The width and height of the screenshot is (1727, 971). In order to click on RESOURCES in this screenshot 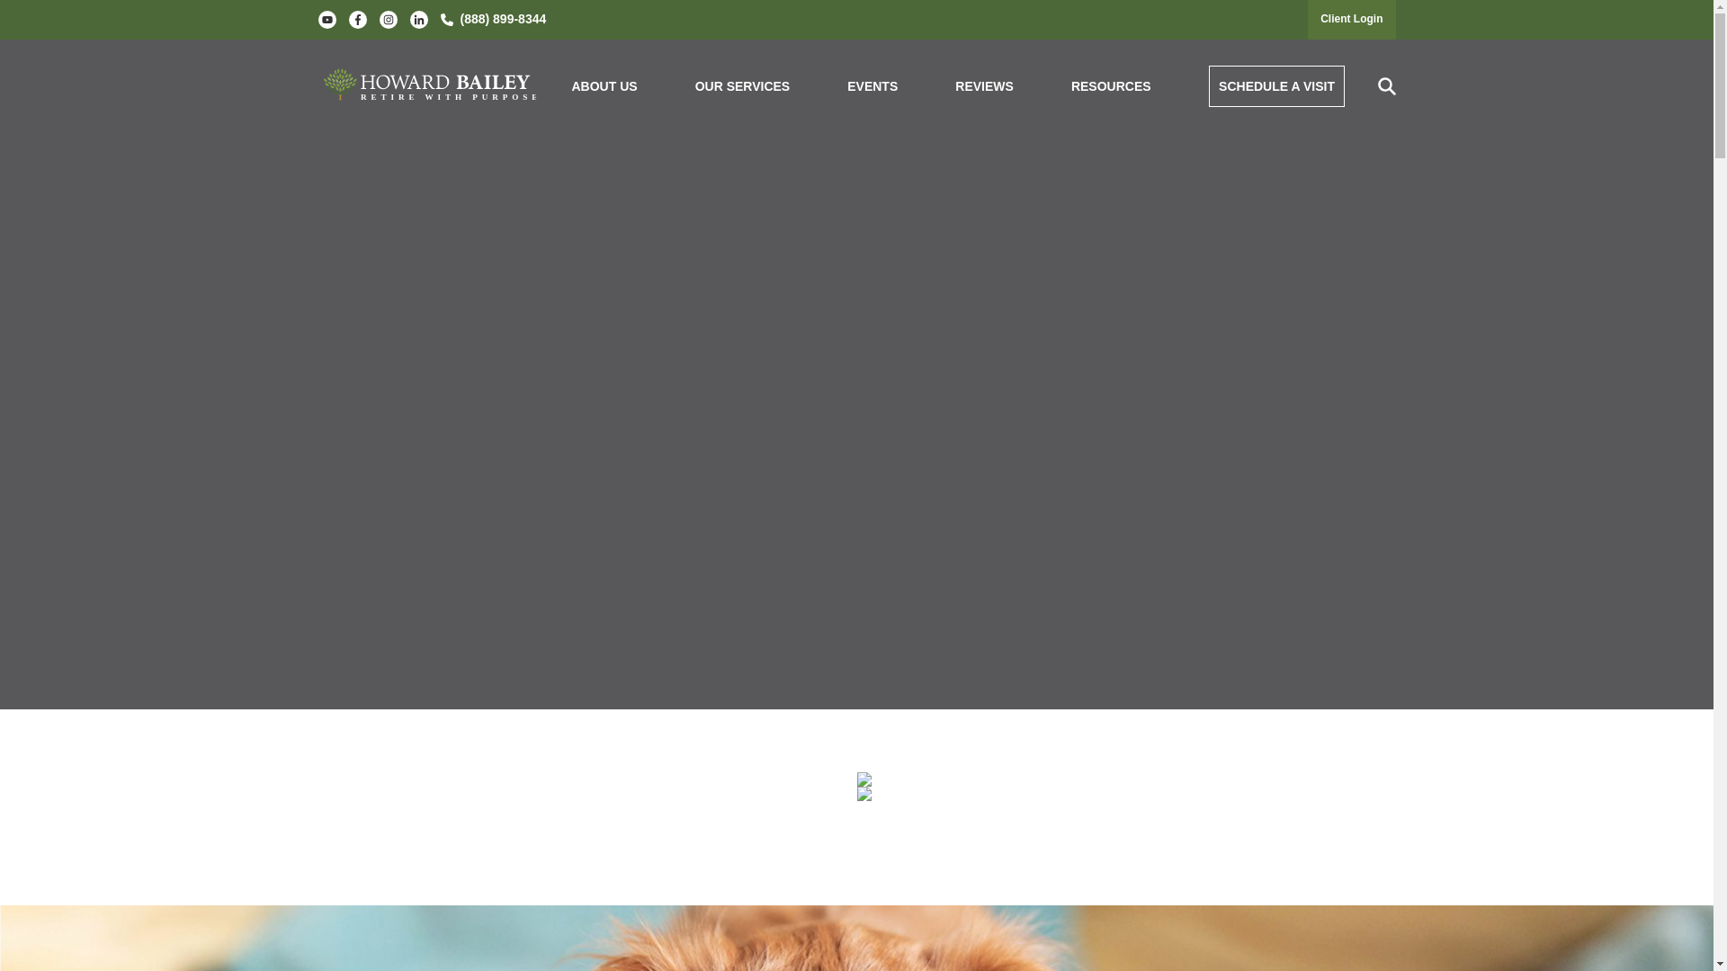, I will do `click(1111, 86)`.